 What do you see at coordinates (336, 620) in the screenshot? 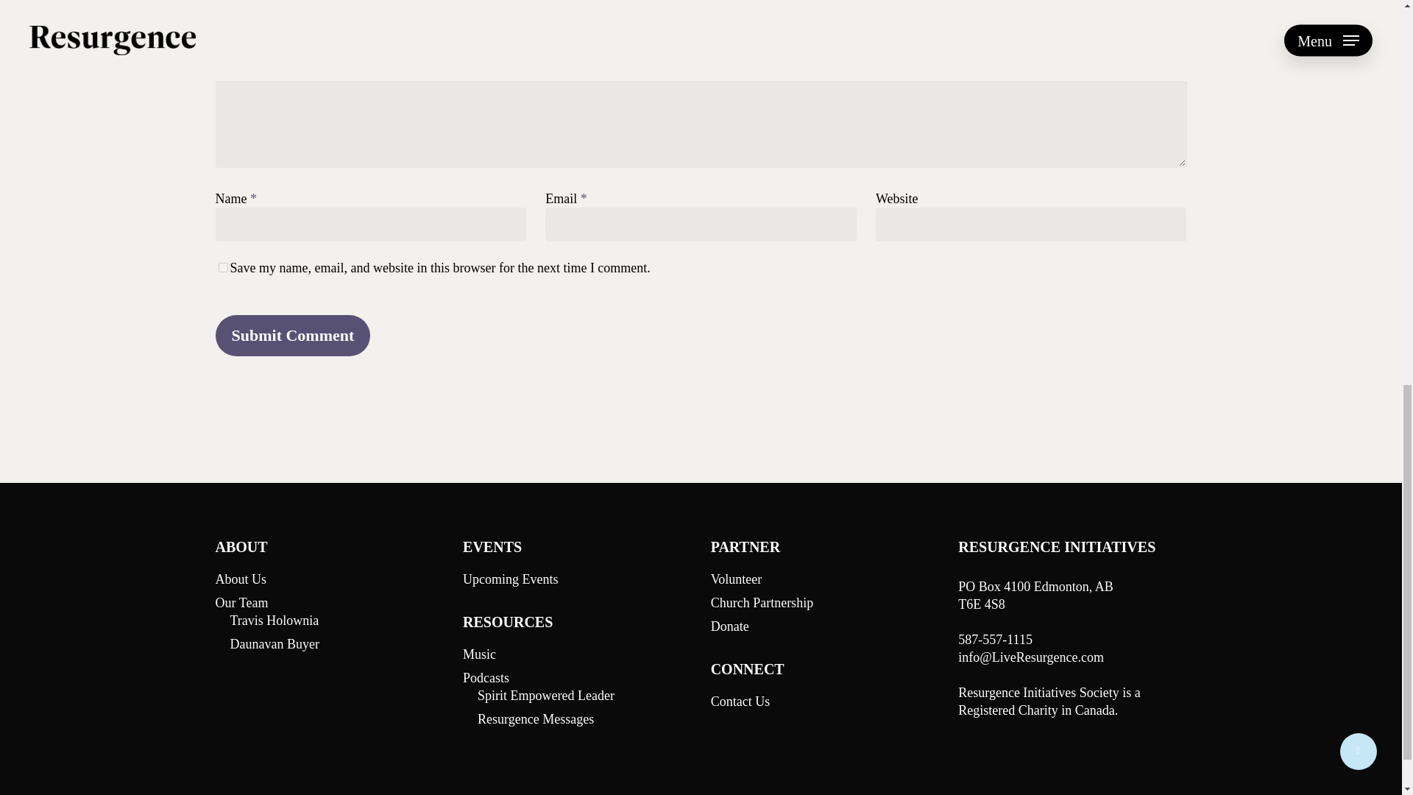
I see `Travis Holownia` at bounding box center [336, 620].